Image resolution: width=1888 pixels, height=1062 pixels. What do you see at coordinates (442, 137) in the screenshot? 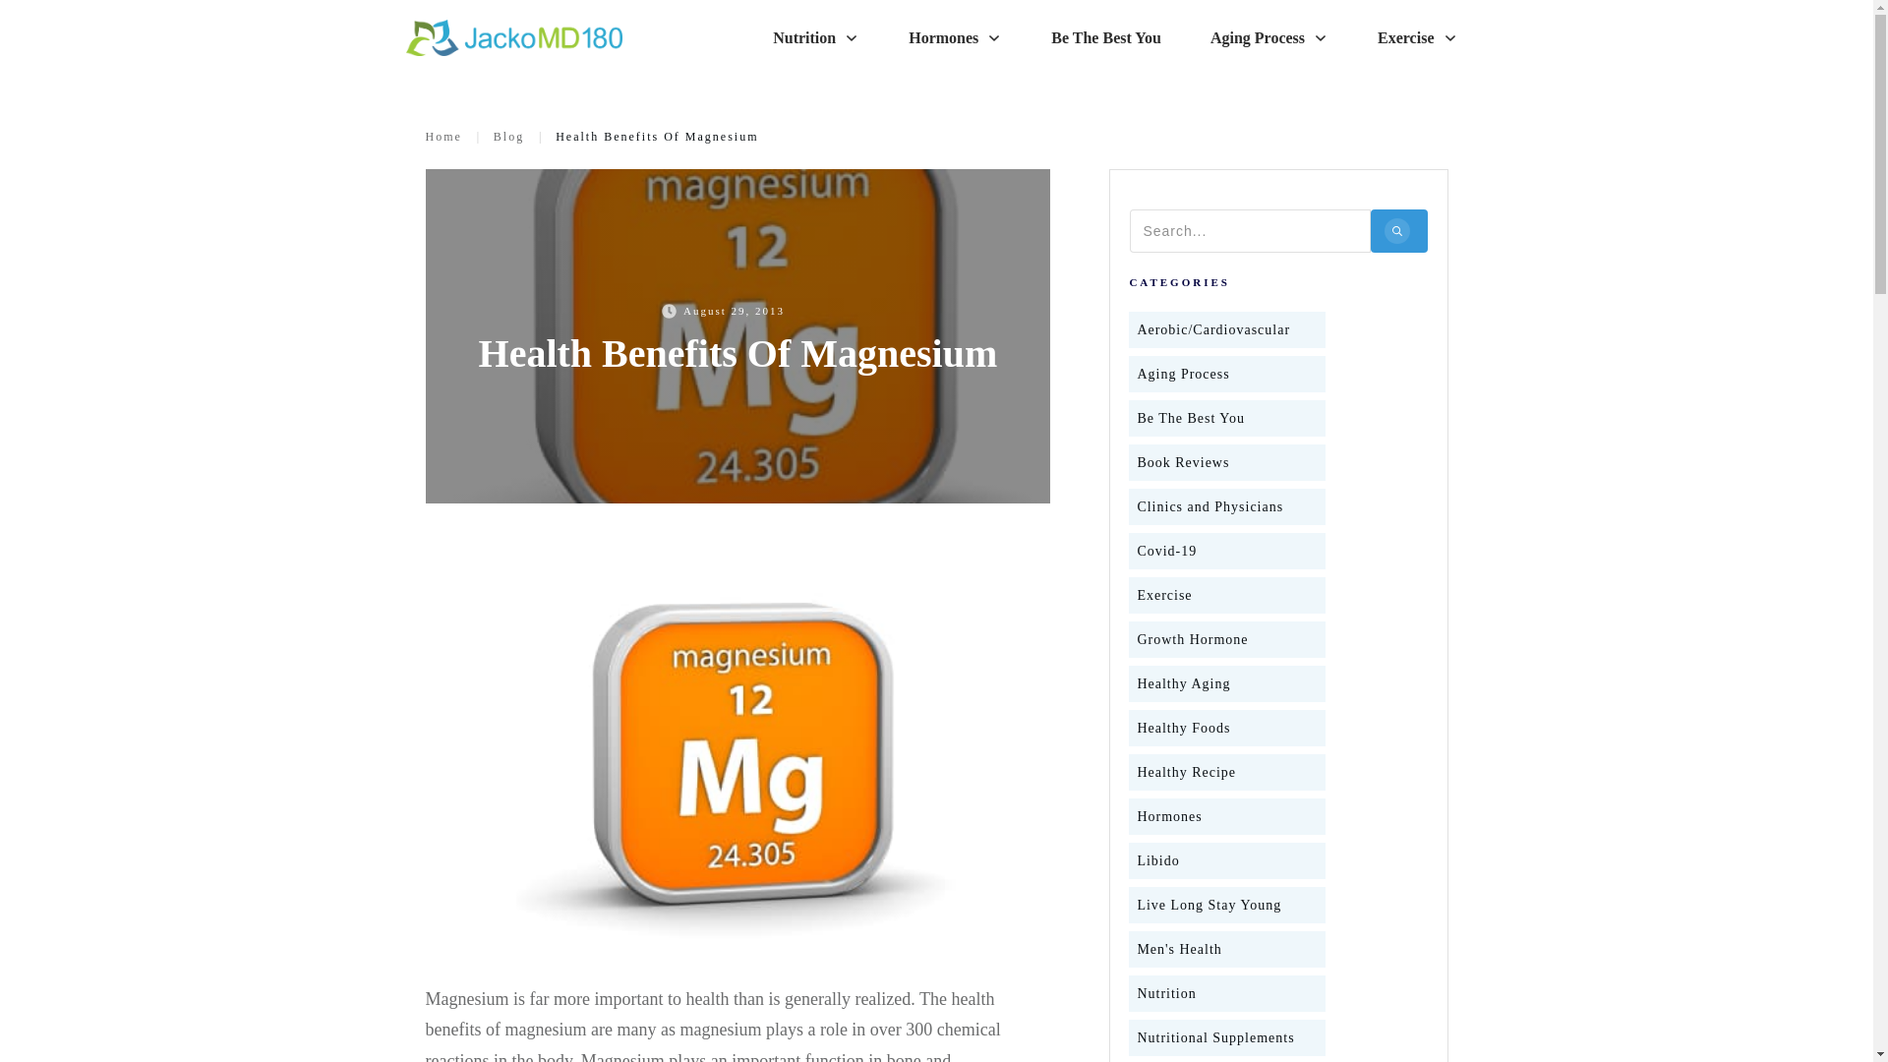
I see `Home` at bounding box center [442, 137].